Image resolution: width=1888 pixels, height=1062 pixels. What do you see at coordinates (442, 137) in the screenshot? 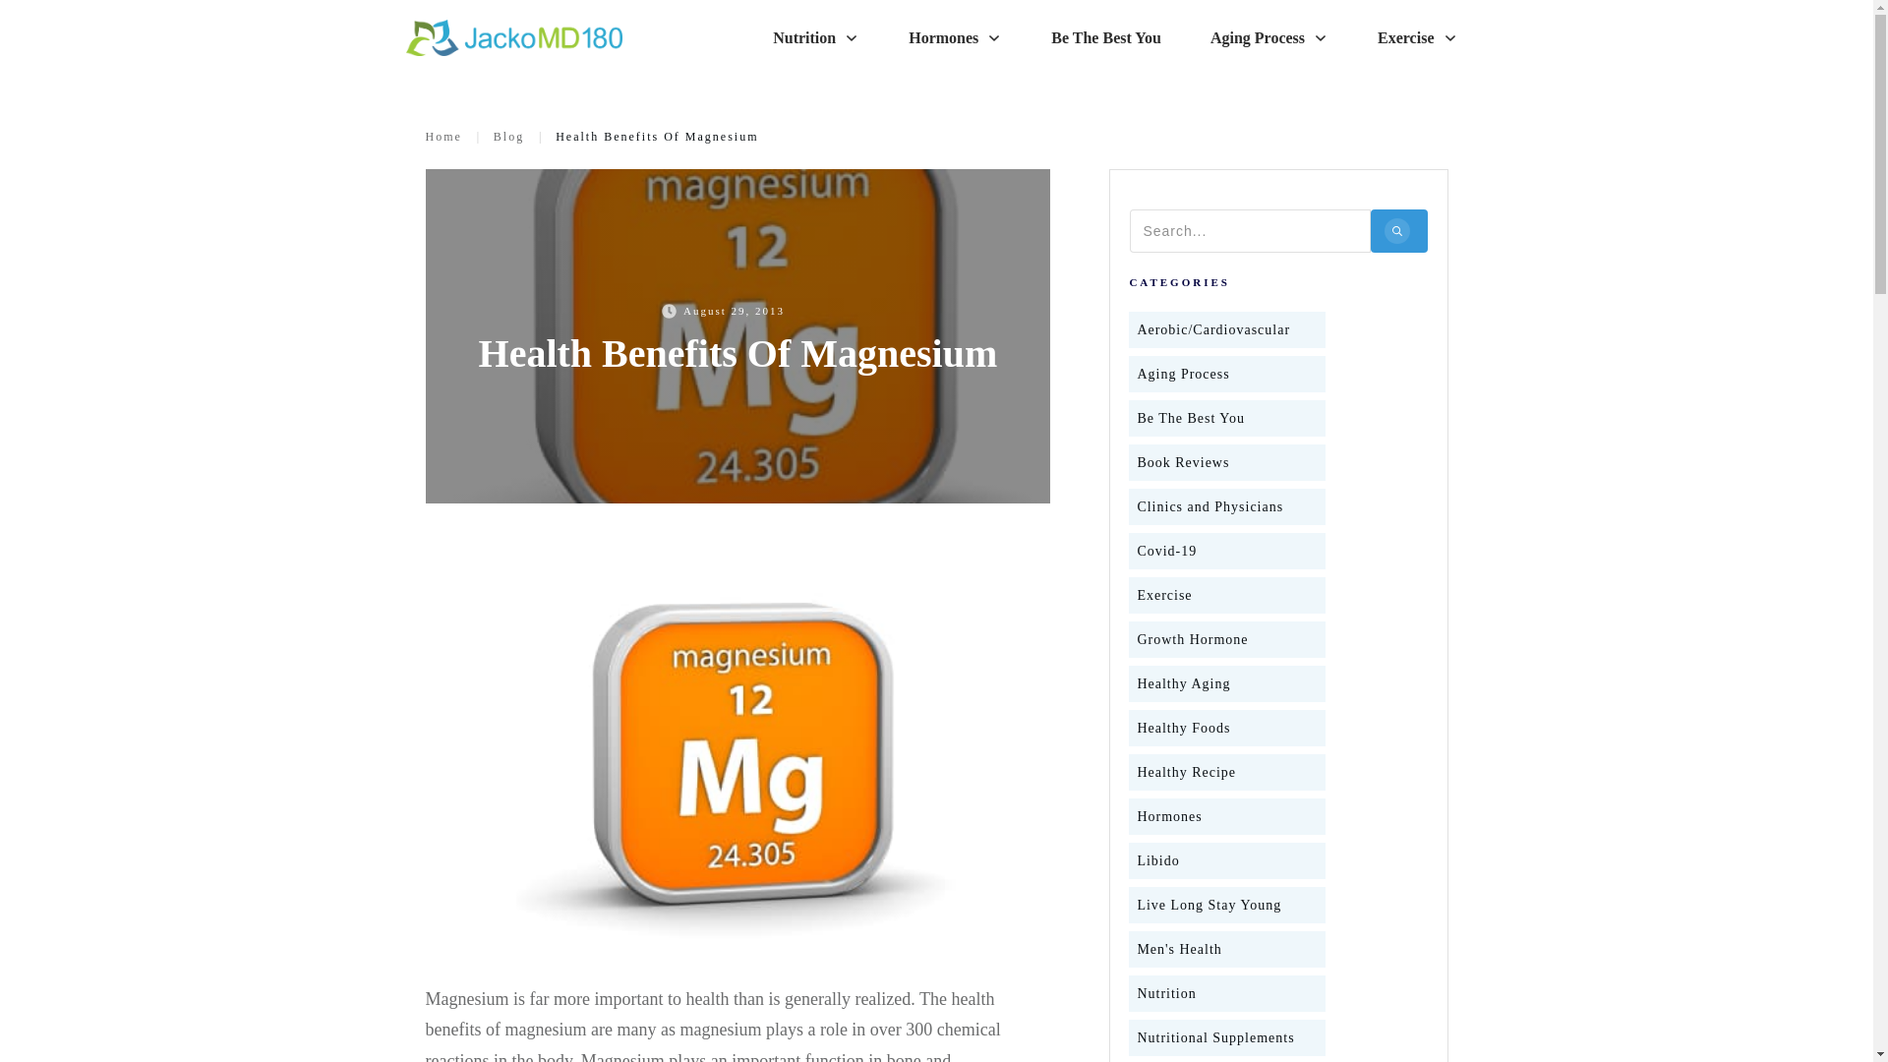
I see `Home` at bounding box center [442, 137].